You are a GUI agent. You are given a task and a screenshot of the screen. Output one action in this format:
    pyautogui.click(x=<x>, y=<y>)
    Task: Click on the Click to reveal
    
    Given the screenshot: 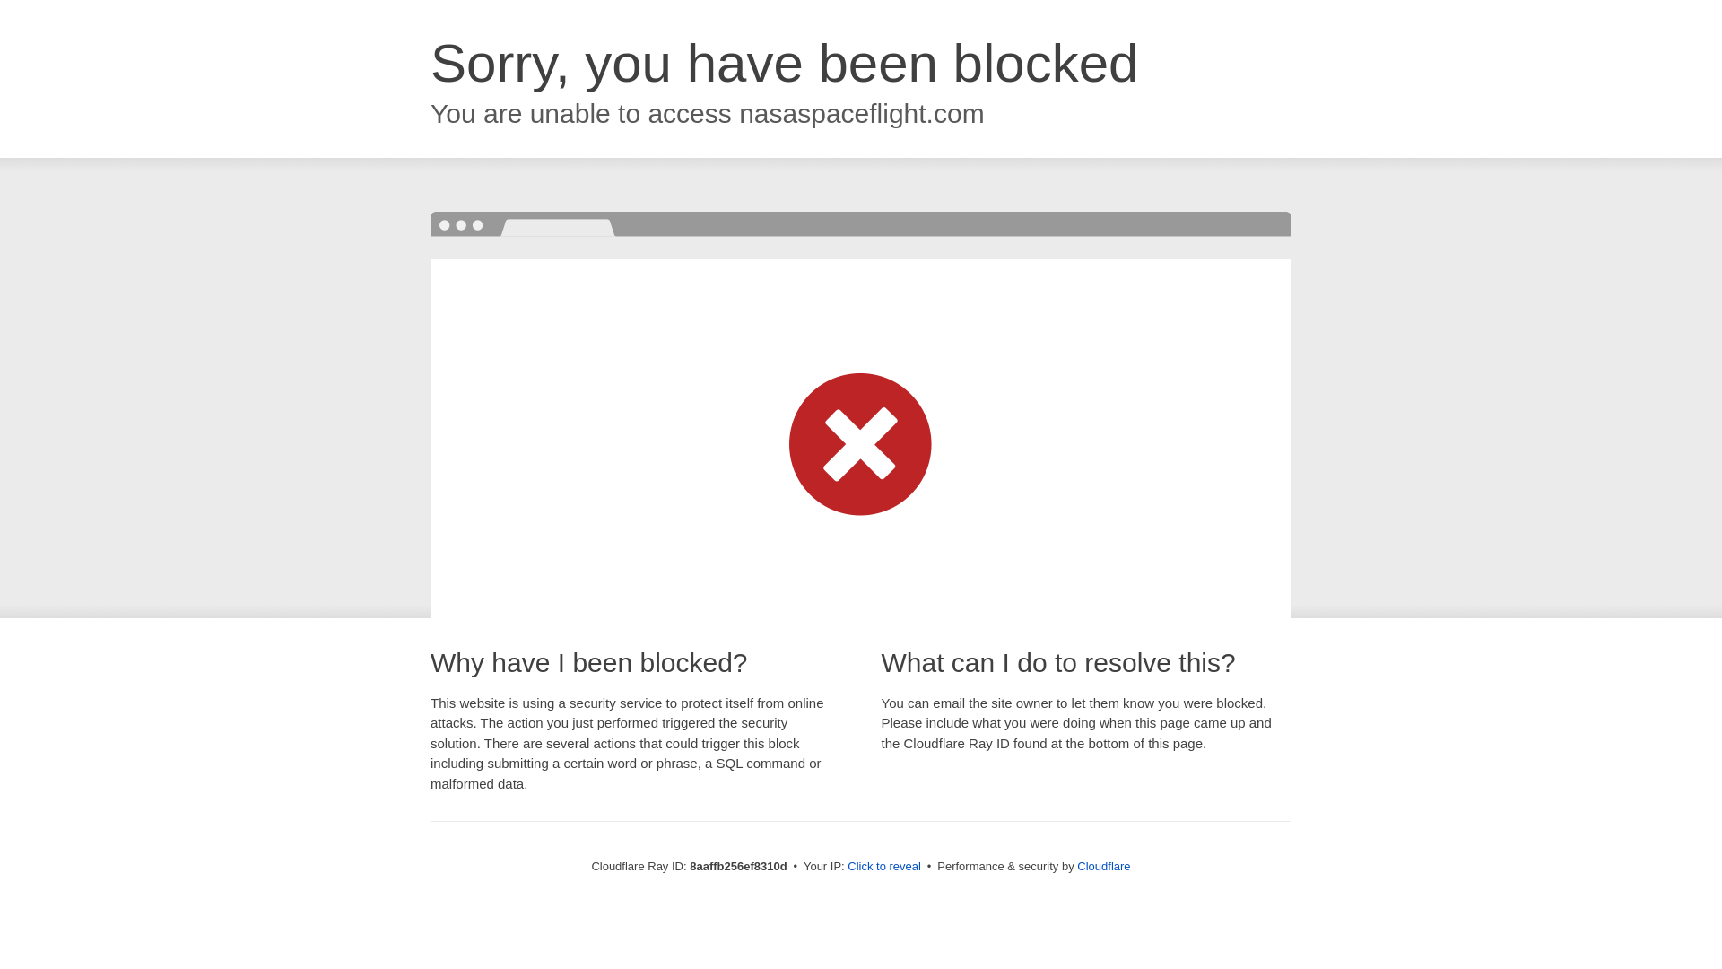 What is the action you would take?
    pyautogui.click(x=884, y=867)
    